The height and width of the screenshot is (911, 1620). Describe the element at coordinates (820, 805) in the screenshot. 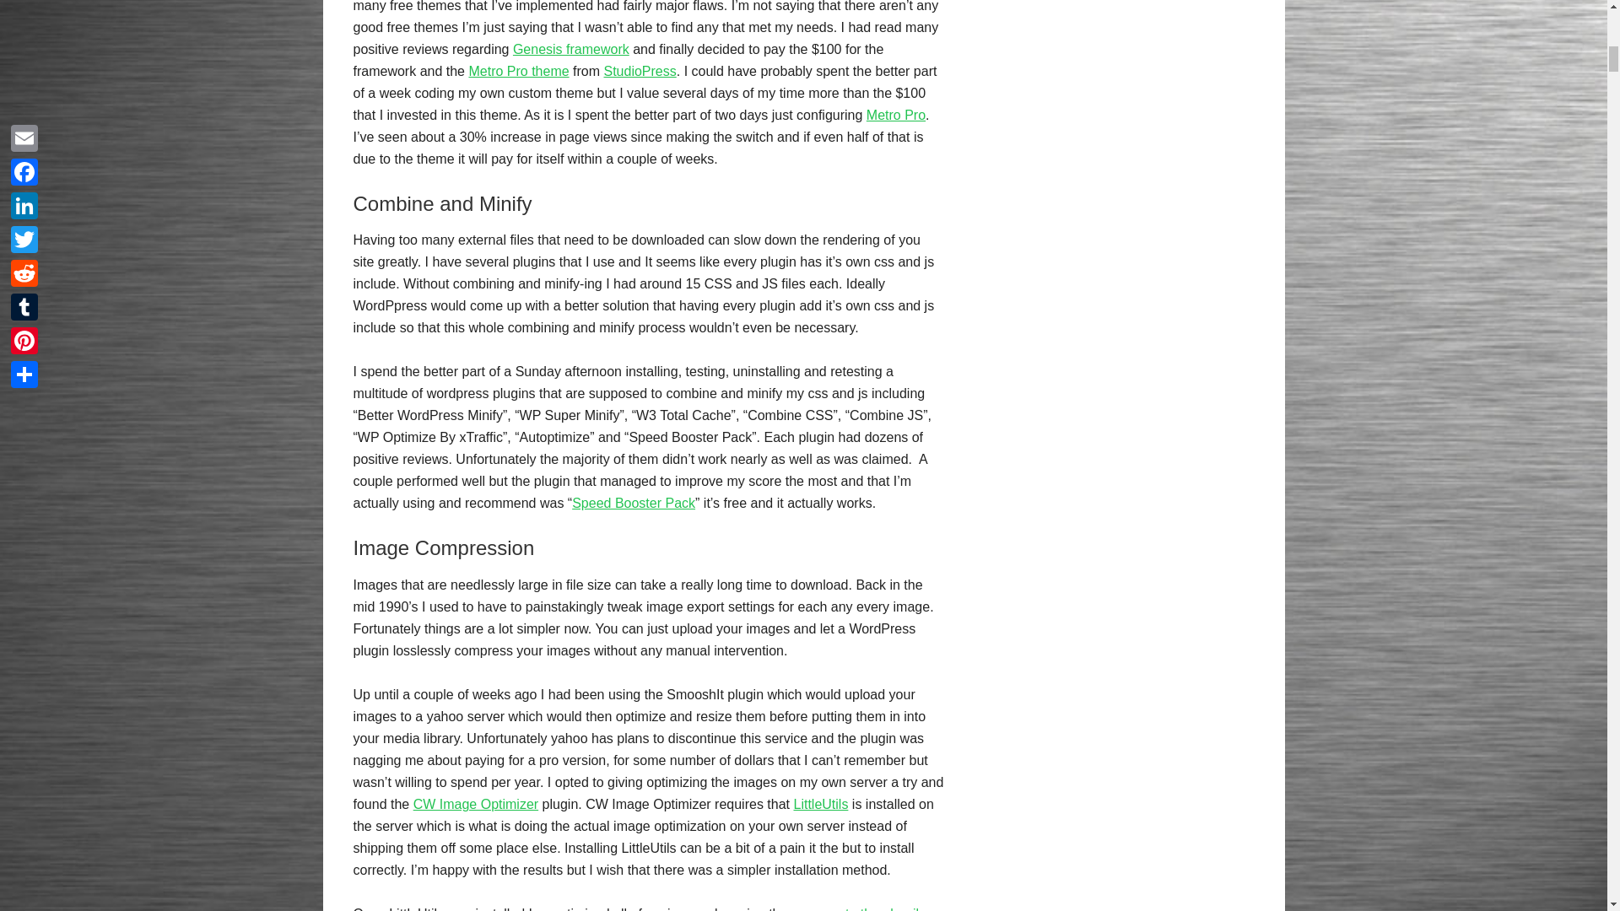

I see `LittleUtils` at that location.